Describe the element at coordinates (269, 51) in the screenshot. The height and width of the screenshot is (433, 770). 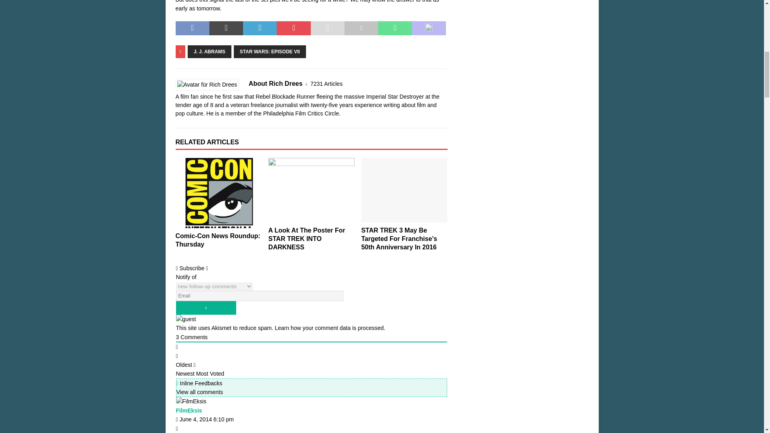
I see `STAR WARS: EPISODE VII` at that location.